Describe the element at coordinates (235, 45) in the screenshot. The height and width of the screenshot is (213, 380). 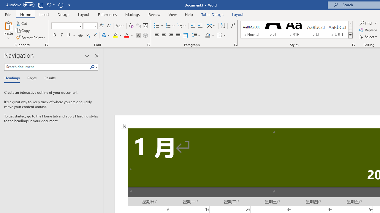
I see `Paragraph...` at that location.